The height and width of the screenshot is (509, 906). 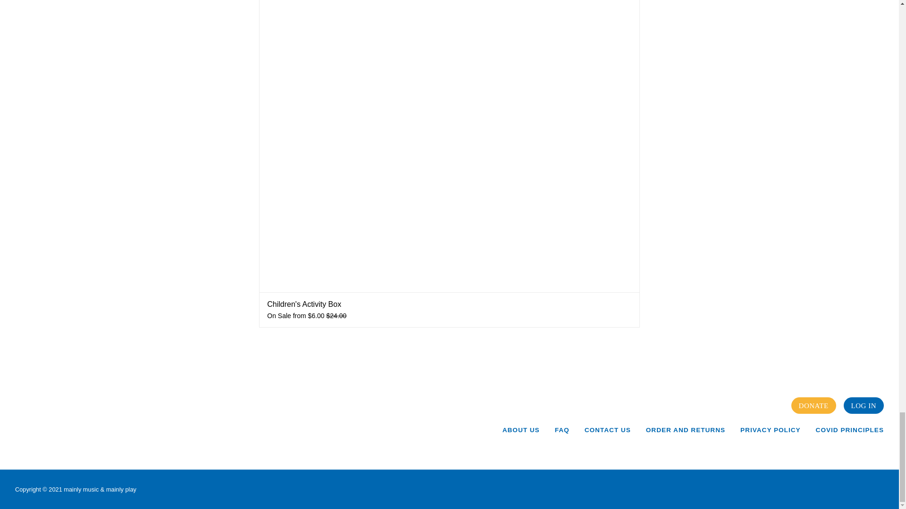 What do you see at coordinates (864, 405) in the screenshot?
I see `LOG IN` at bounding box center [864, 405].